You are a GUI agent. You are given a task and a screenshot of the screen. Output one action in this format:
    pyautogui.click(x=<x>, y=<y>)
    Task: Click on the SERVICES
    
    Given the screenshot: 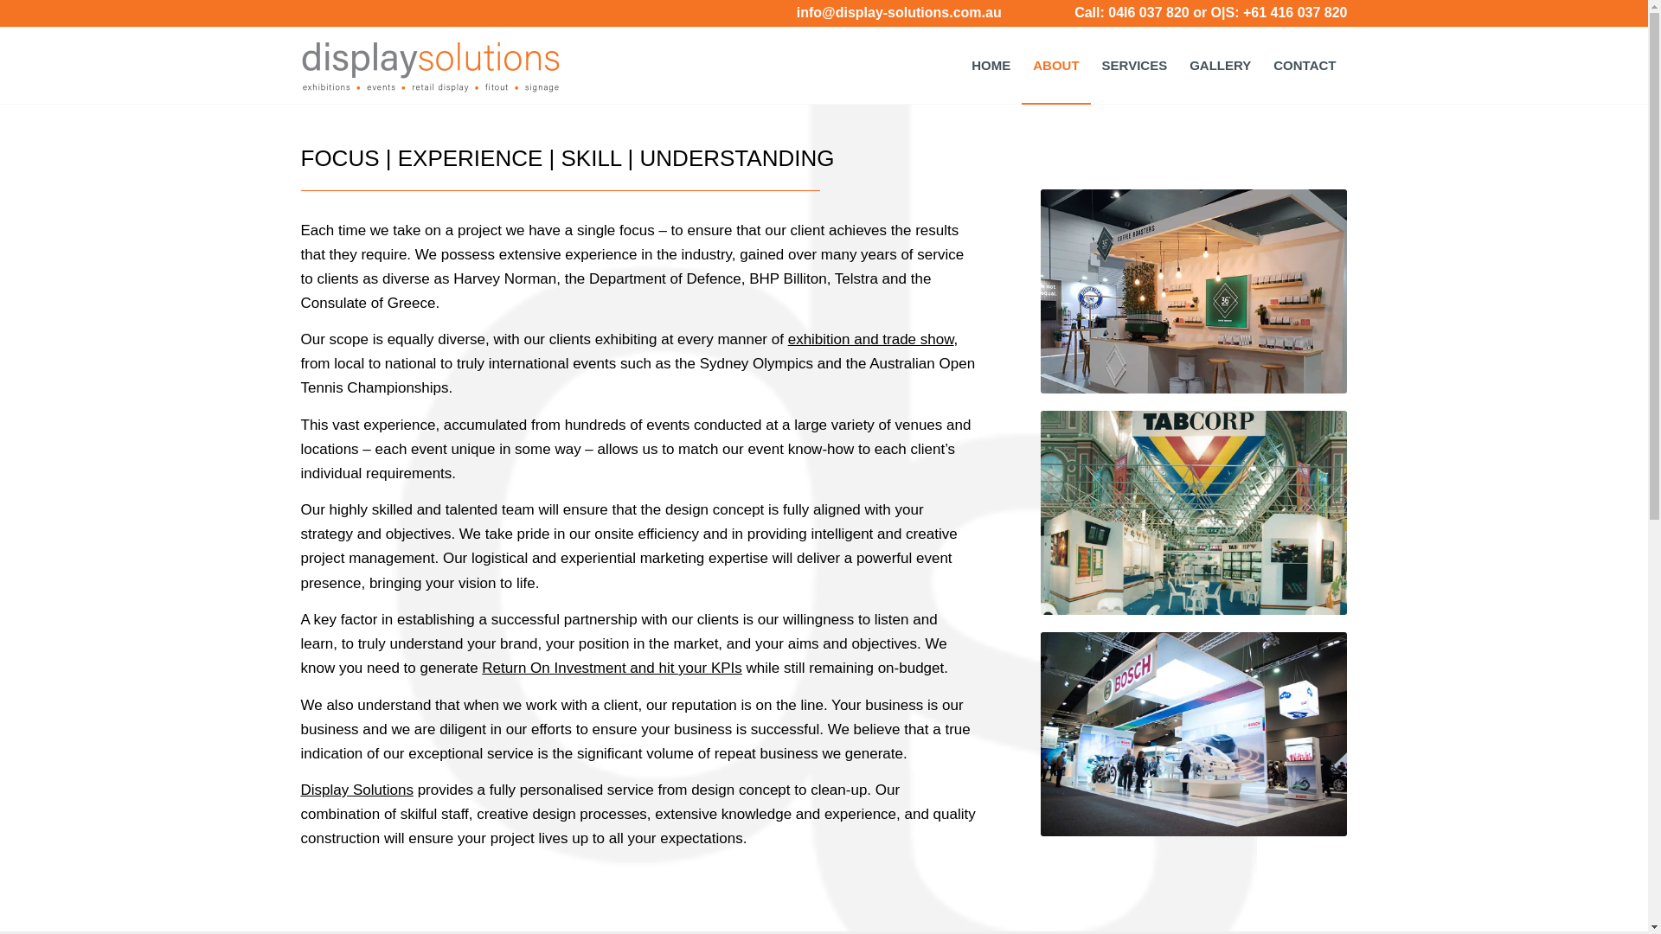 What is the action you would take?
    pyautogui.click(x=1135, y=66)
    